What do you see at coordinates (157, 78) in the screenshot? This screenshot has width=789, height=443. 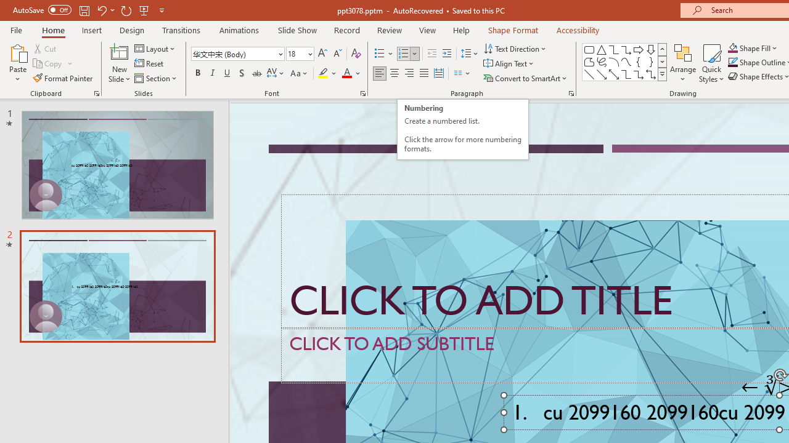 I see `Section` at bounding box center [157, 78].